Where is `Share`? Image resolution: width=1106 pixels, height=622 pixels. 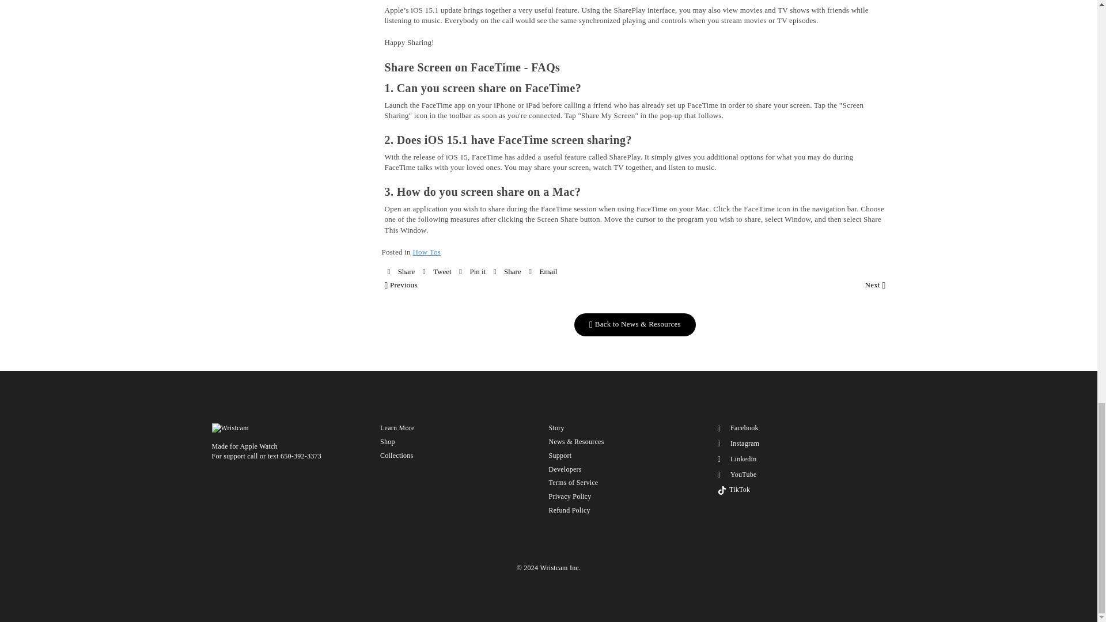
Share is located at coordinates (401, 271).